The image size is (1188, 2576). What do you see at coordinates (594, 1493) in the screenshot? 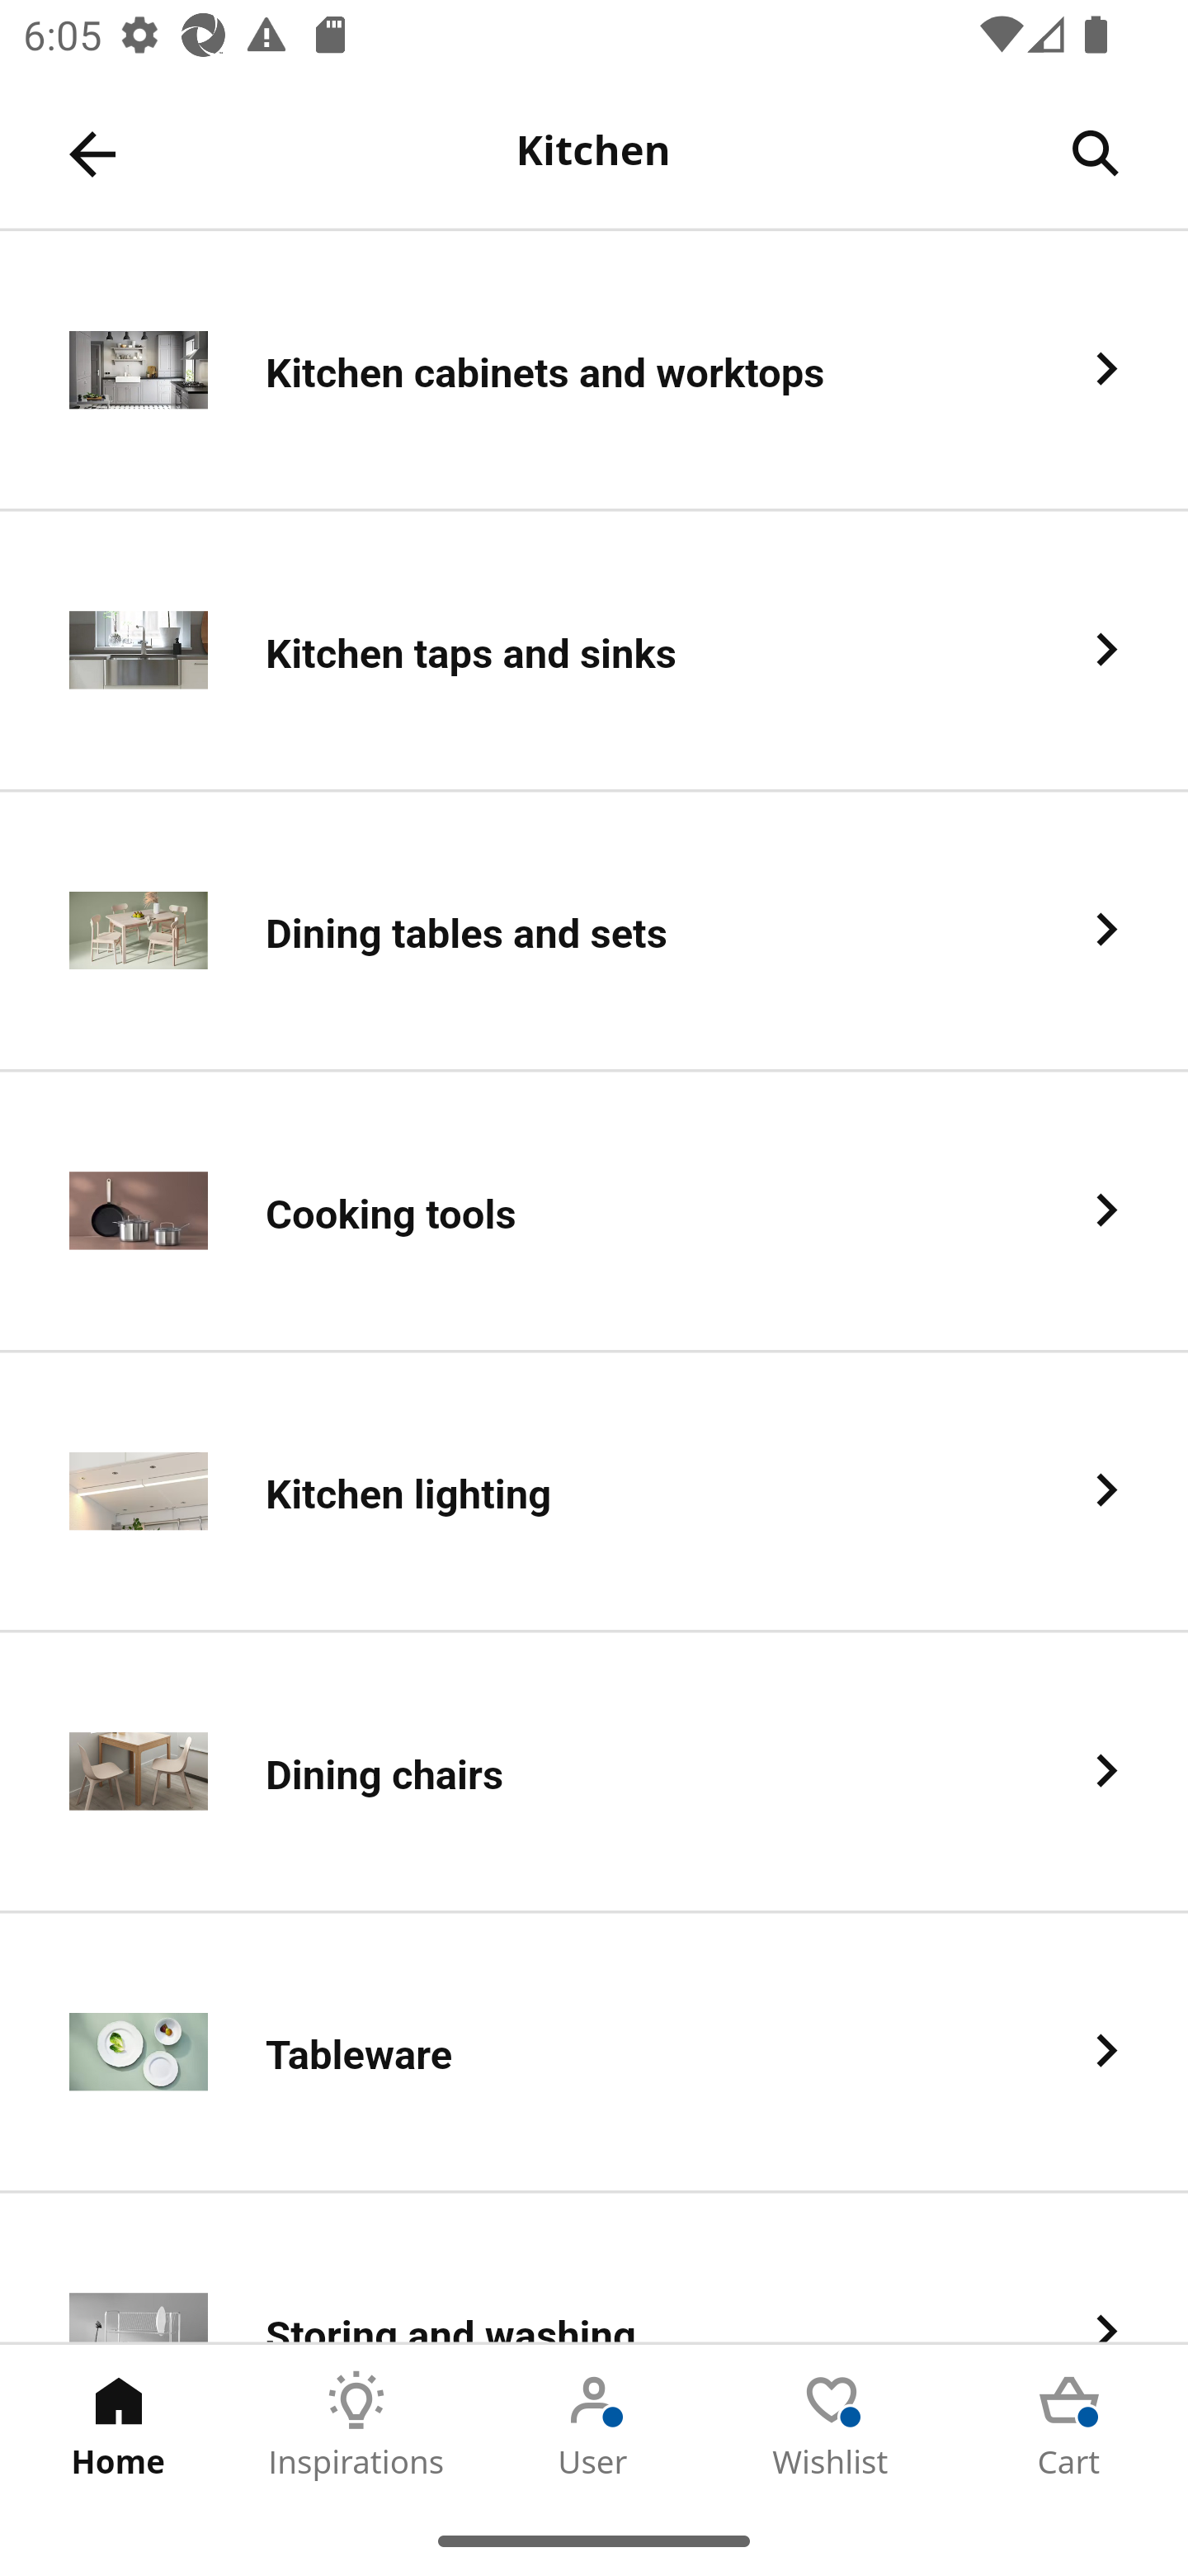
I see `Kitchen lighting` at bounding box center [594, 1493].